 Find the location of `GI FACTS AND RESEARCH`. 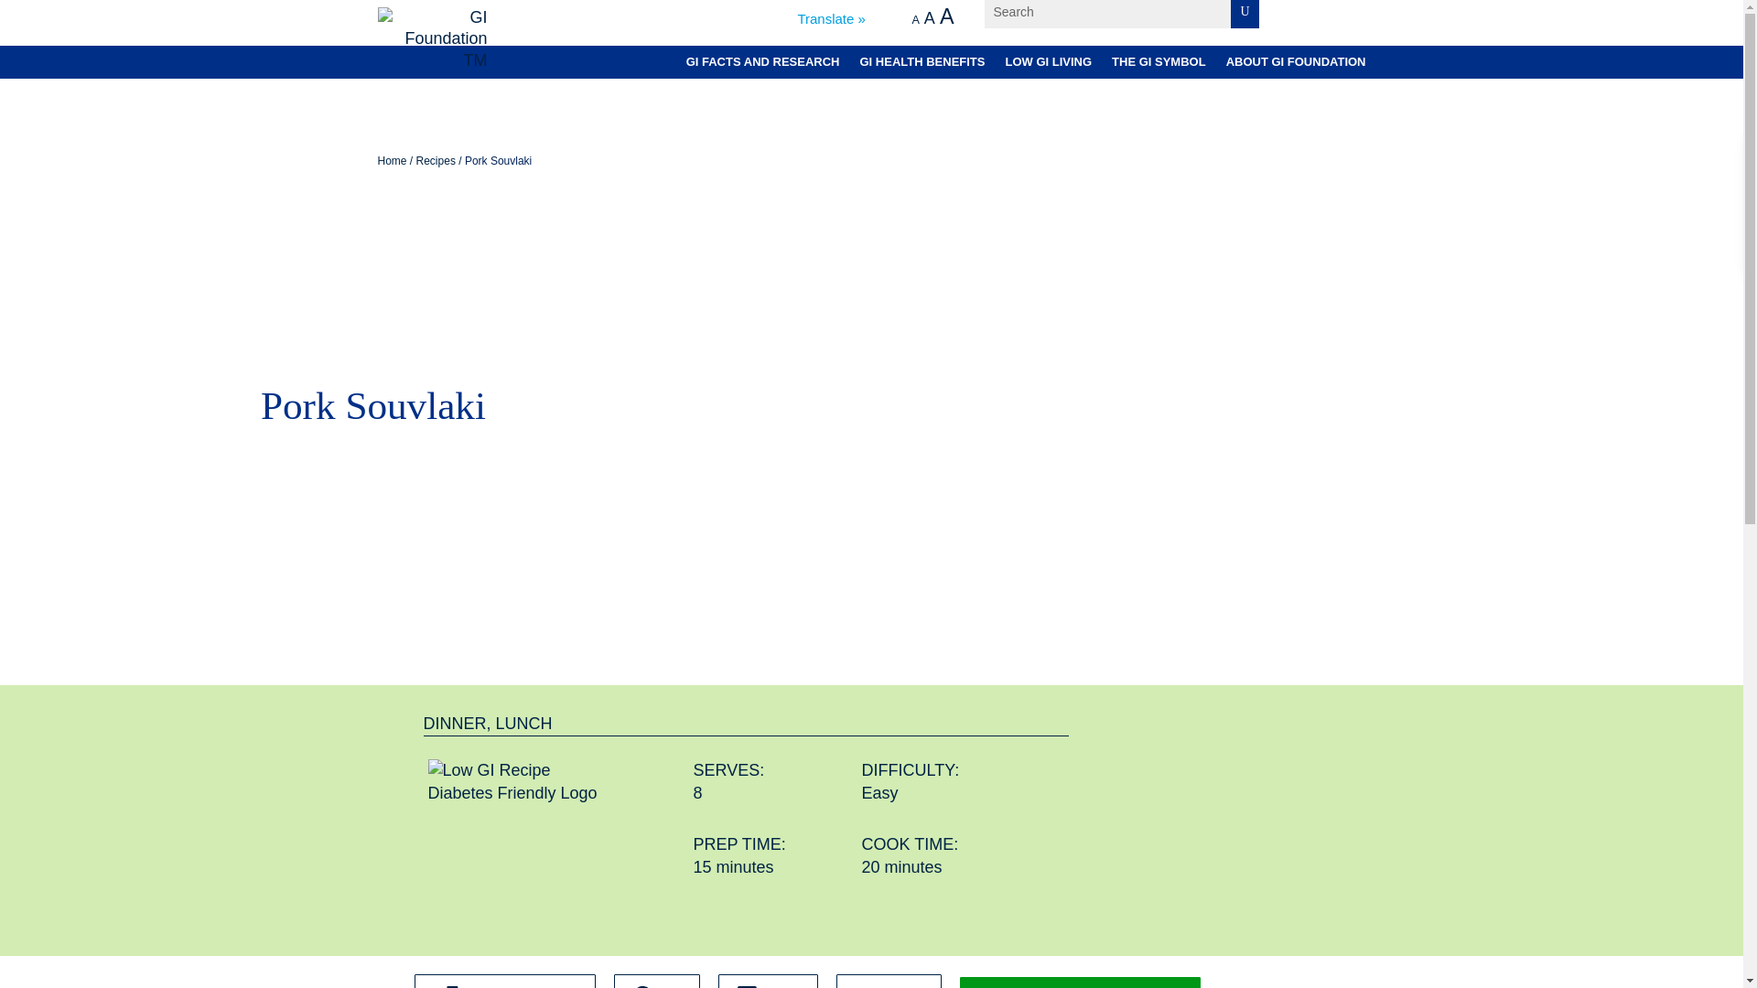

GI FACTS AND RESEARCH is located at coordinates (1245, 15).